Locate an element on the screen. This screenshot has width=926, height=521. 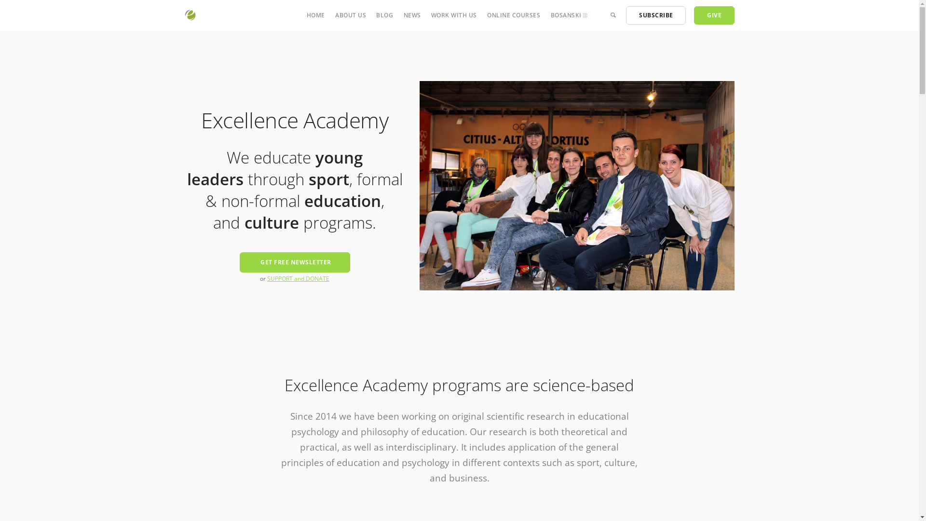
ONLINE COURSES is located at coordinates (513, 15).